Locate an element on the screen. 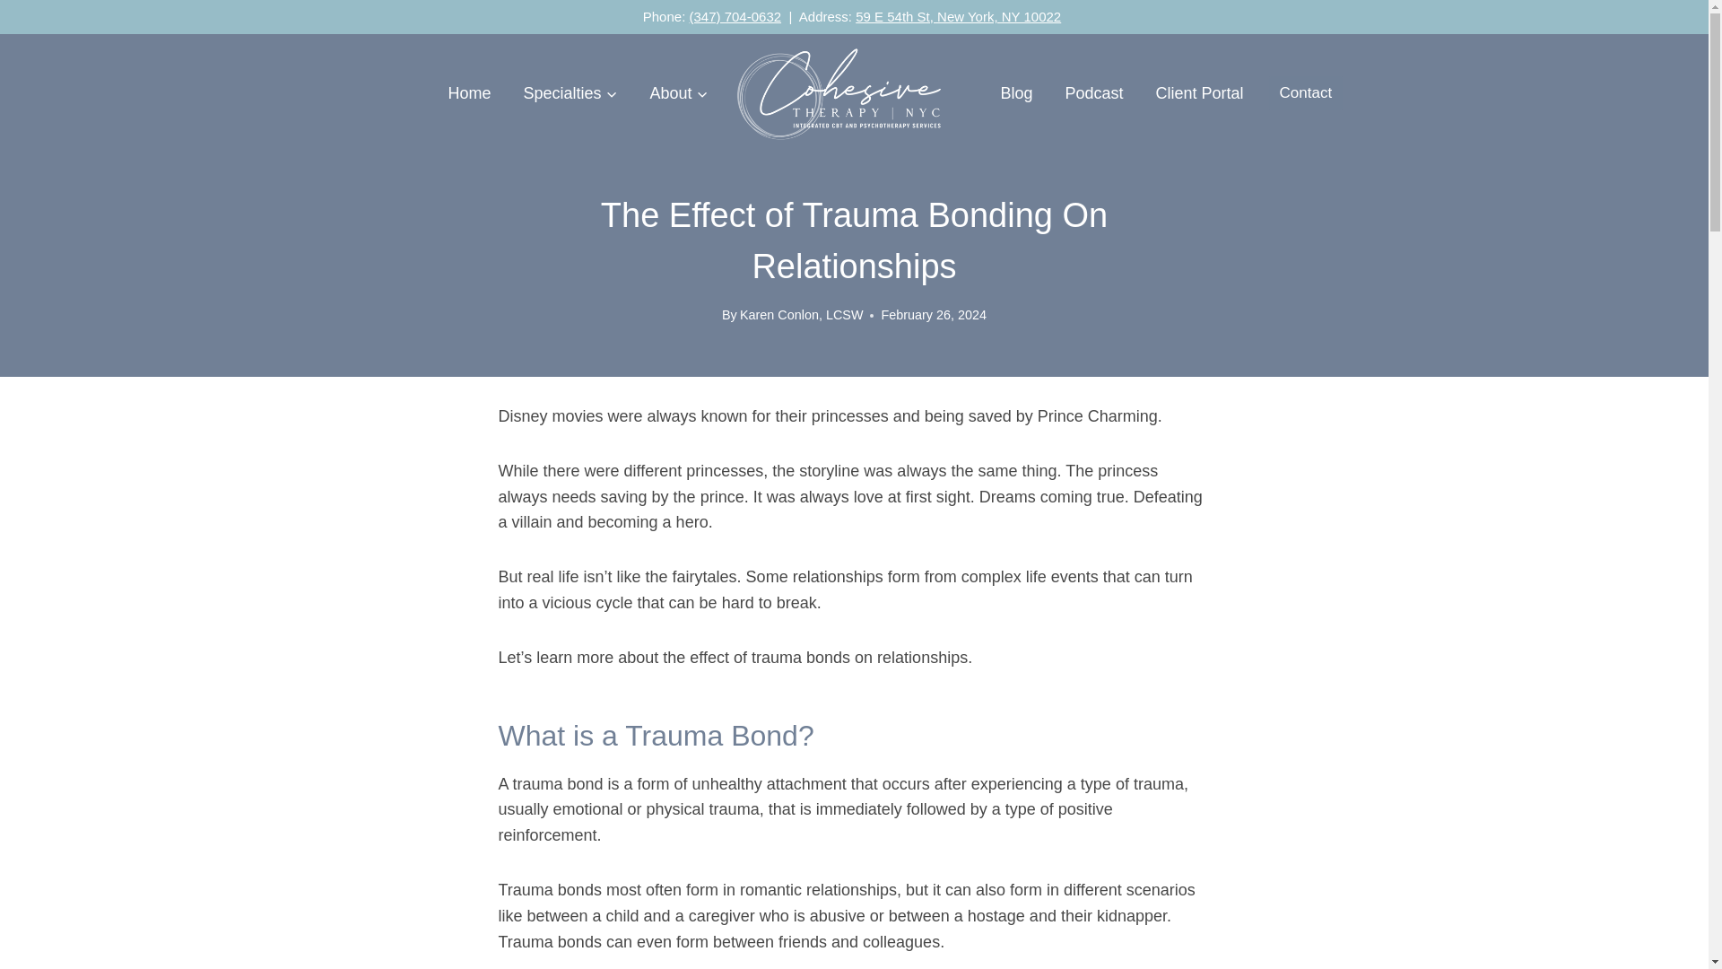 This screenshot has width=1722, height=969. Contact is located at coordinates (1306, 93).